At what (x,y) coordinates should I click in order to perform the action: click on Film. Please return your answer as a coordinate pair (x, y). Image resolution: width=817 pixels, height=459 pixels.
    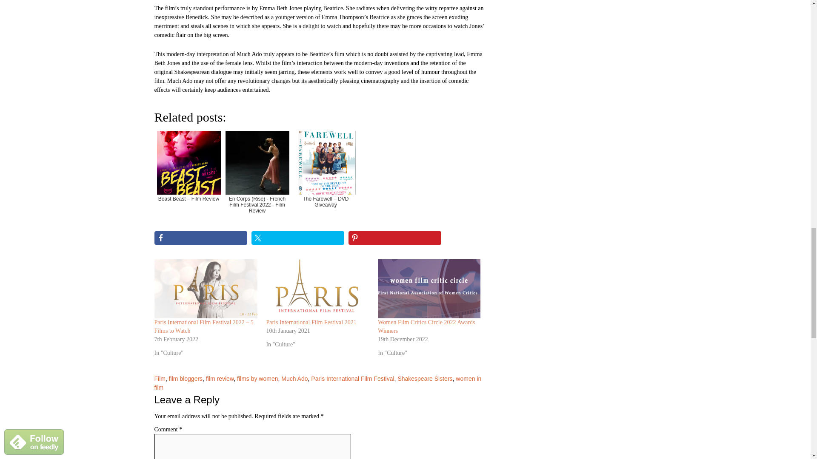
    Looking at the image, I should click on (159, 378).